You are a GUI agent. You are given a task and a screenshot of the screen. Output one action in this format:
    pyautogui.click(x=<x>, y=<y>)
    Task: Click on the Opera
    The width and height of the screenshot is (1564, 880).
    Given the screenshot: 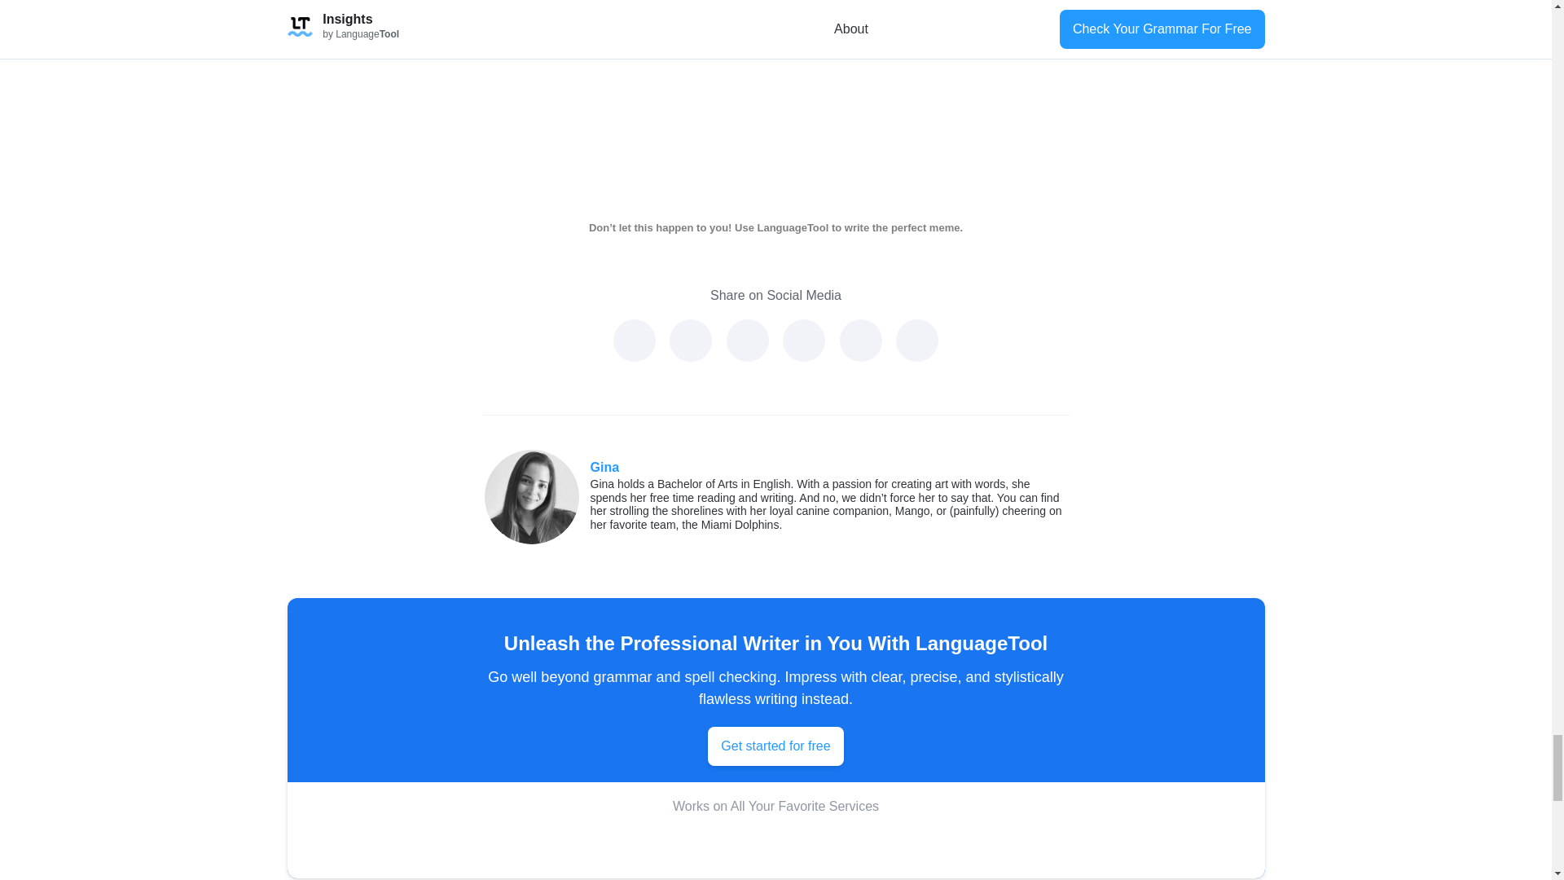 What is the action you would take?
    pyautogui.click(x=728, y=846)
    